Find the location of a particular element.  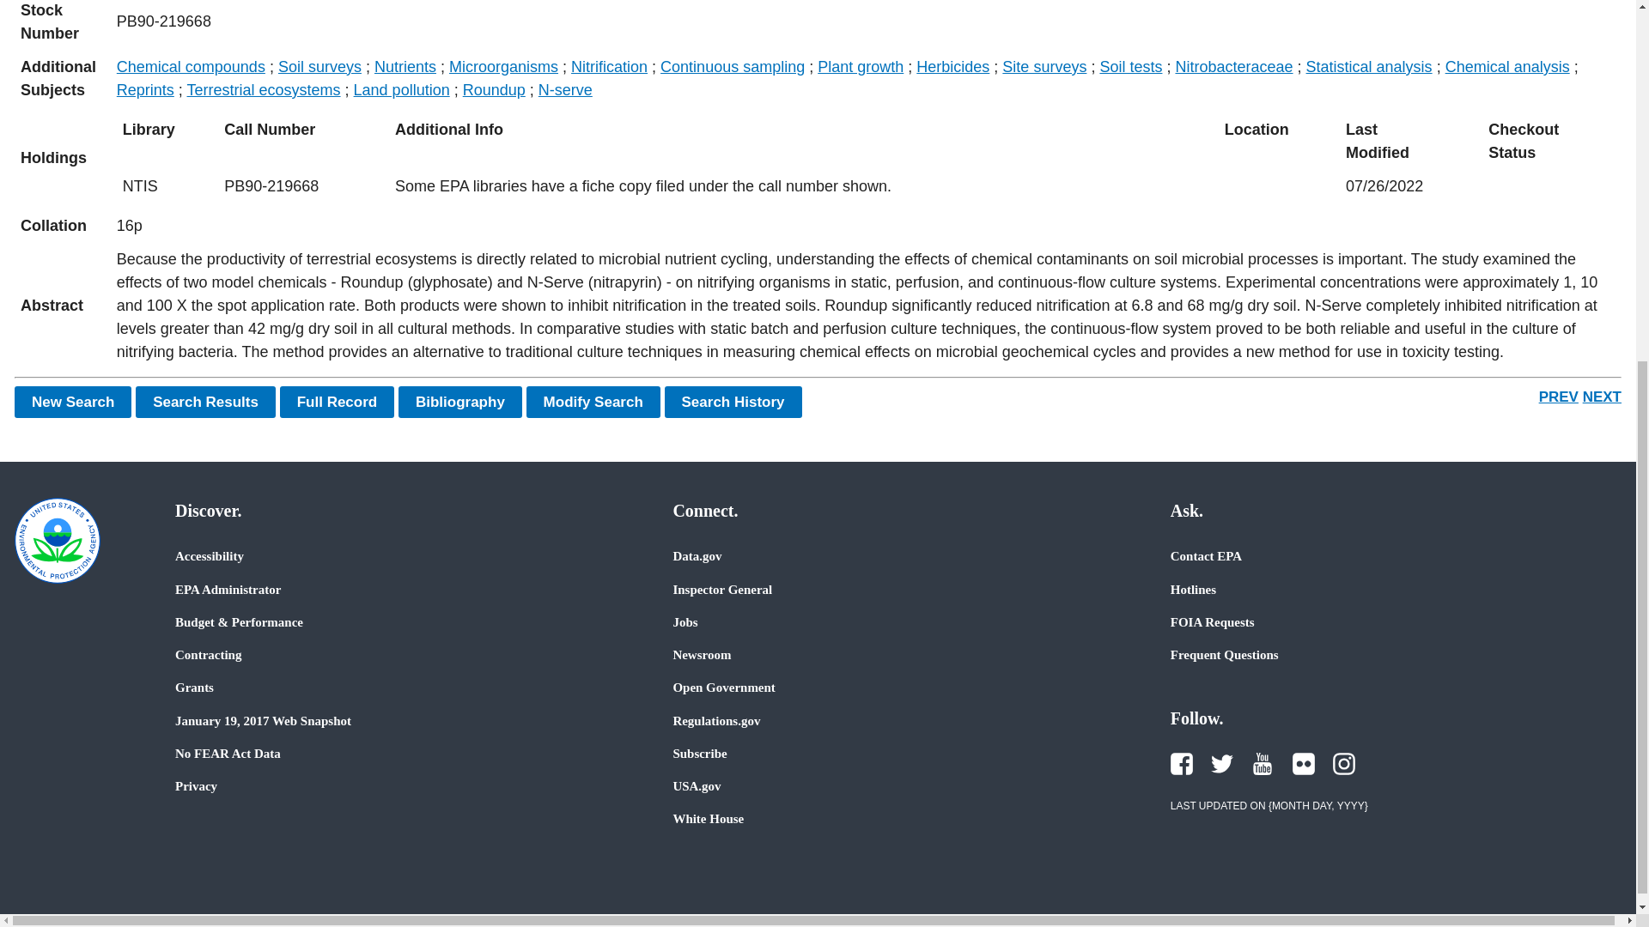

NEXT is located at coordinates (1602, 397).